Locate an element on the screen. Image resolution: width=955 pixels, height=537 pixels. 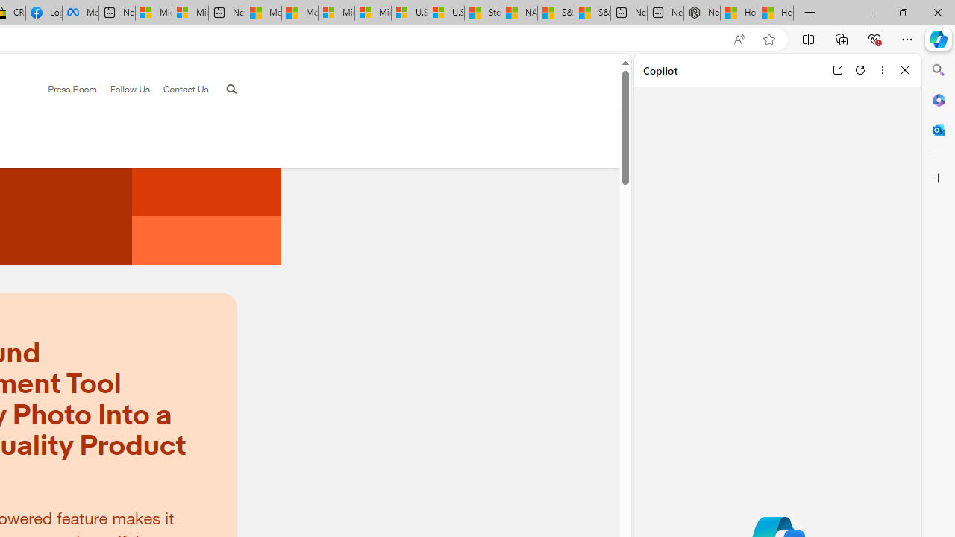
Customize is located at coordinates (939, 178).